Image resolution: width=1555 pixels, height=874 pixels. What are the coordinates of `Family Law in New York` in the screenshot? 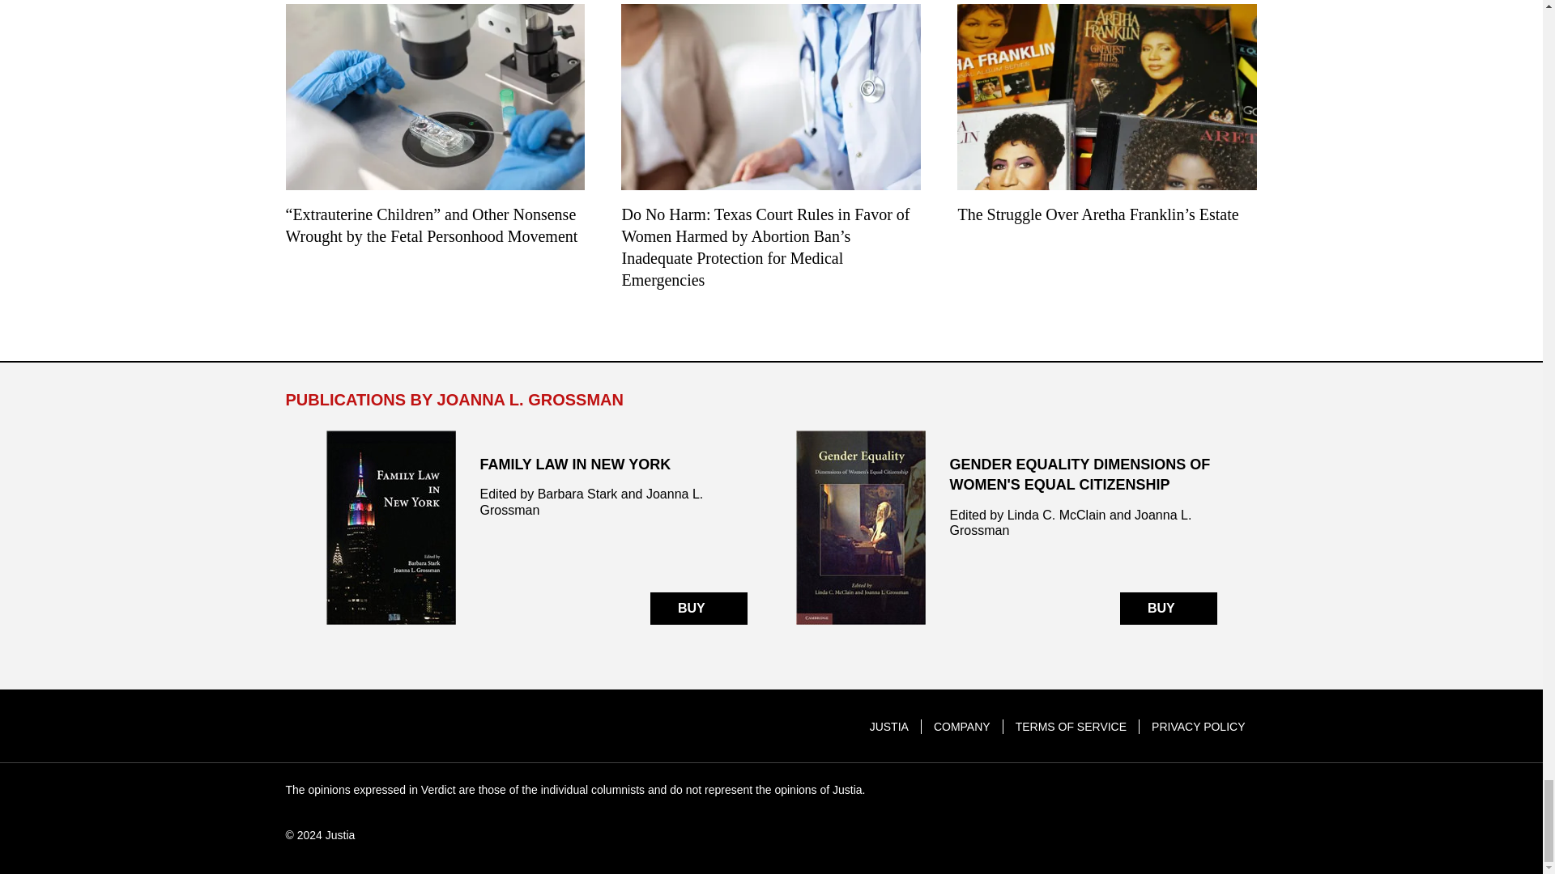 It's located at (535, 528).